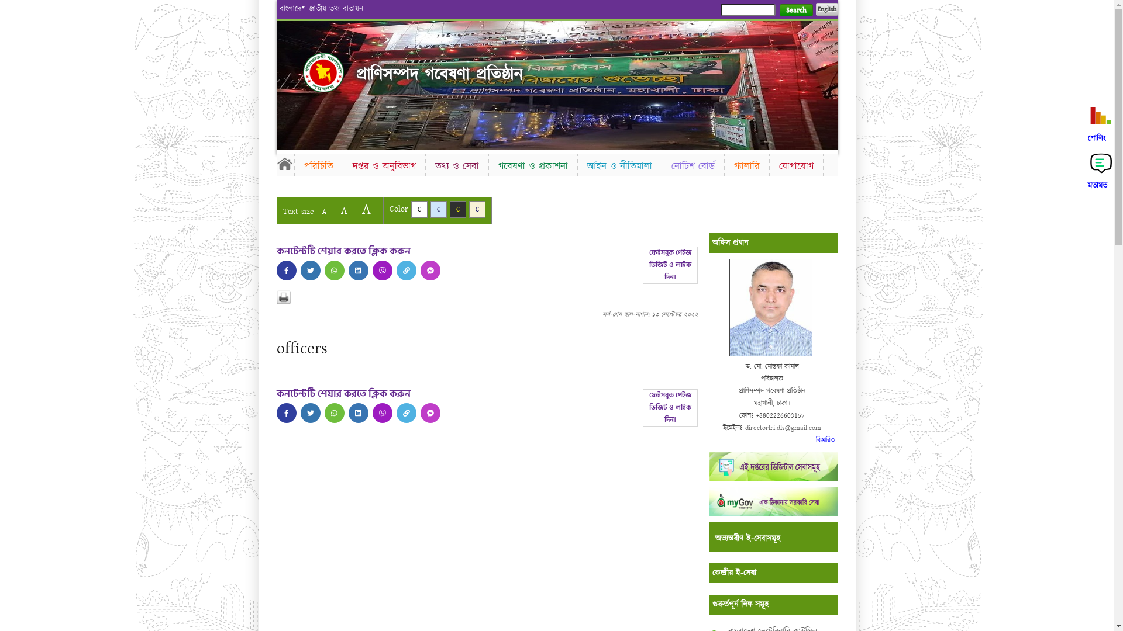  Describe the element at coordinates (477, 209) in the screenshot. I see `C` at that location.